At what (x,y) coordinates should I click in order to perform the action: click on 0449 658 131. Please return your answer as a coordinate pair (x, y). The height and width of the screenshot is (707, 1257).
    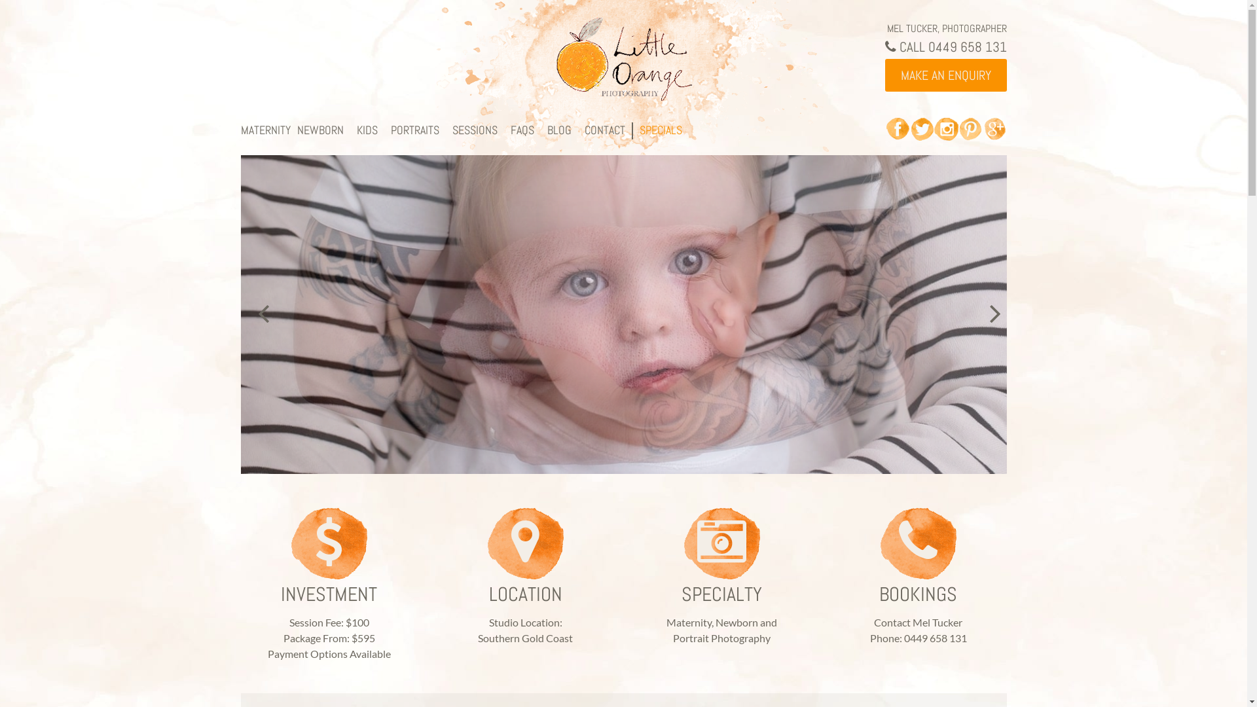
    Looking at the image, I should click on (968, 47).